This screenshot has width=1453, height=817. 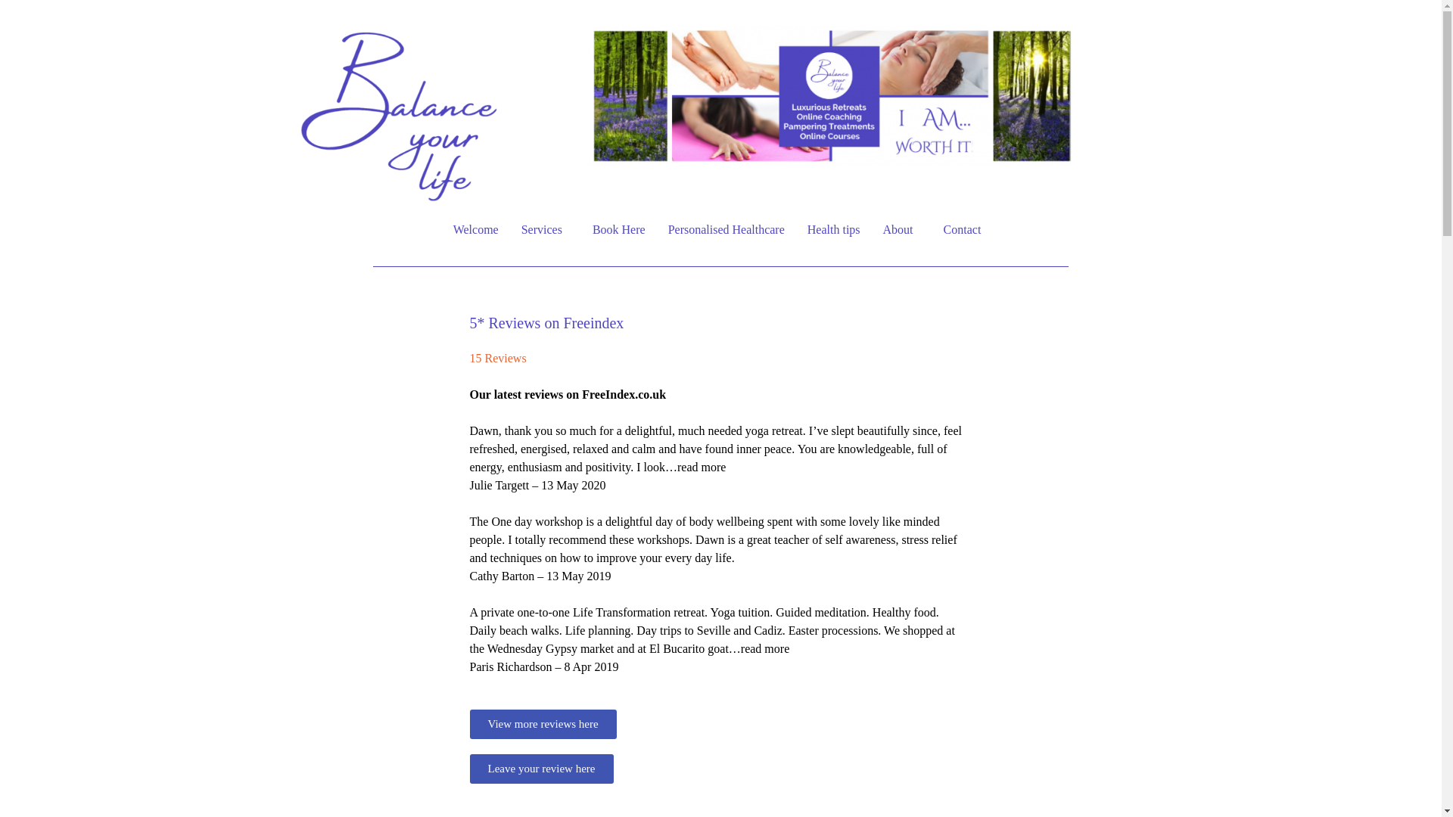 I want to click on 15 Reviews, so click(x=498, y=358).